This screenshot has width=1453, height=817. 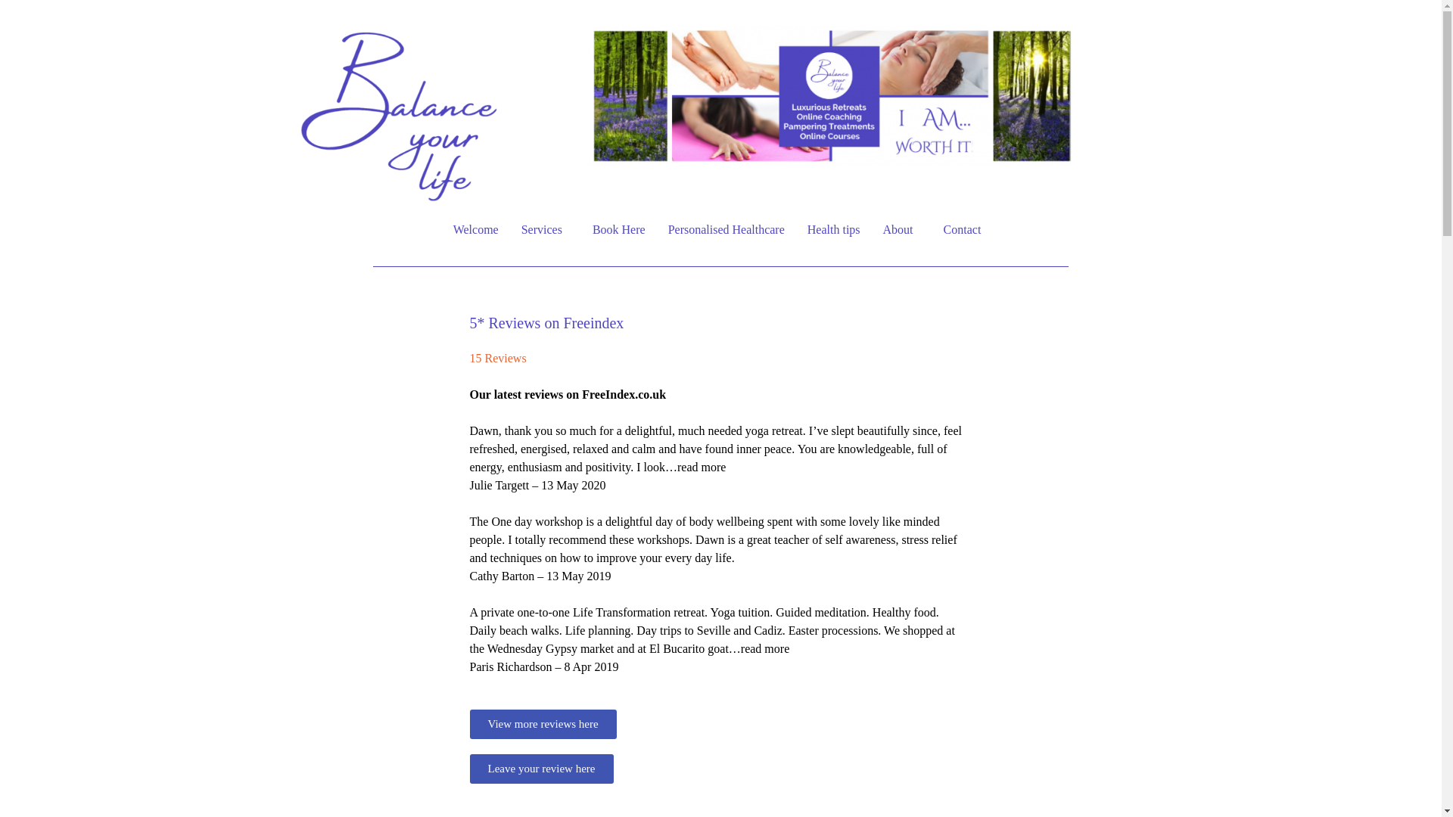 I want to click on 15 Reviews, so click(x=498, y=358).